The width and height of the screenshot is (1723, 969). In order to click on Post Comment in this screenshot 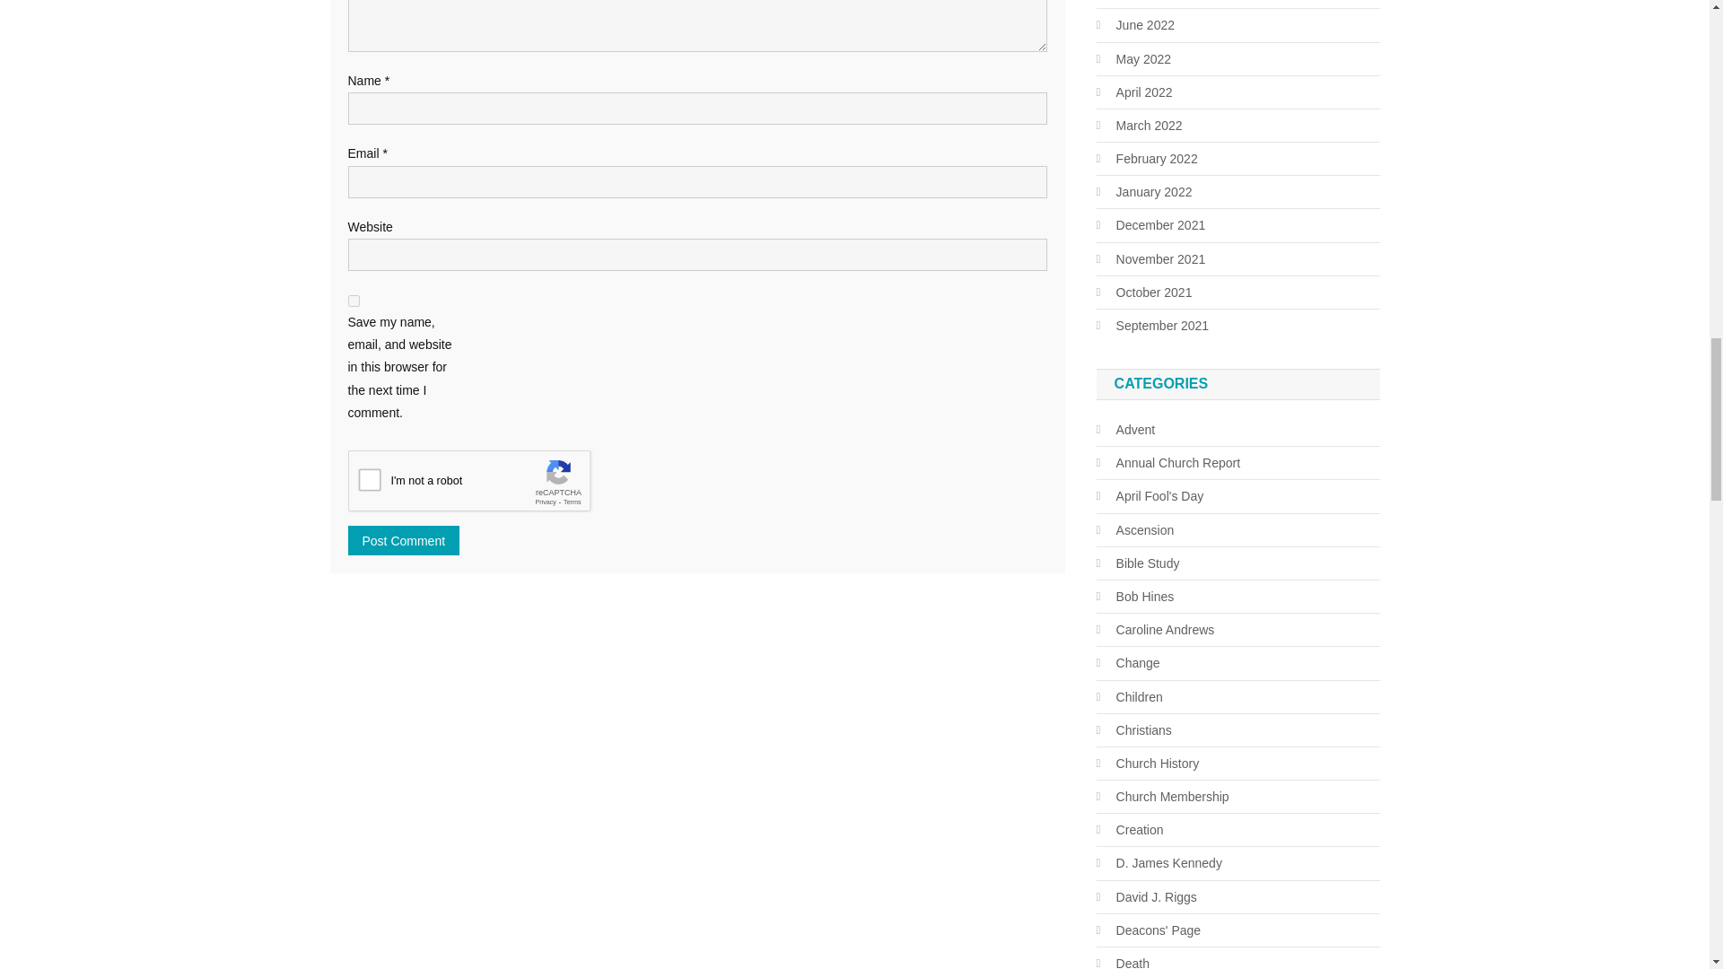, I will do `click(404, 540)`.